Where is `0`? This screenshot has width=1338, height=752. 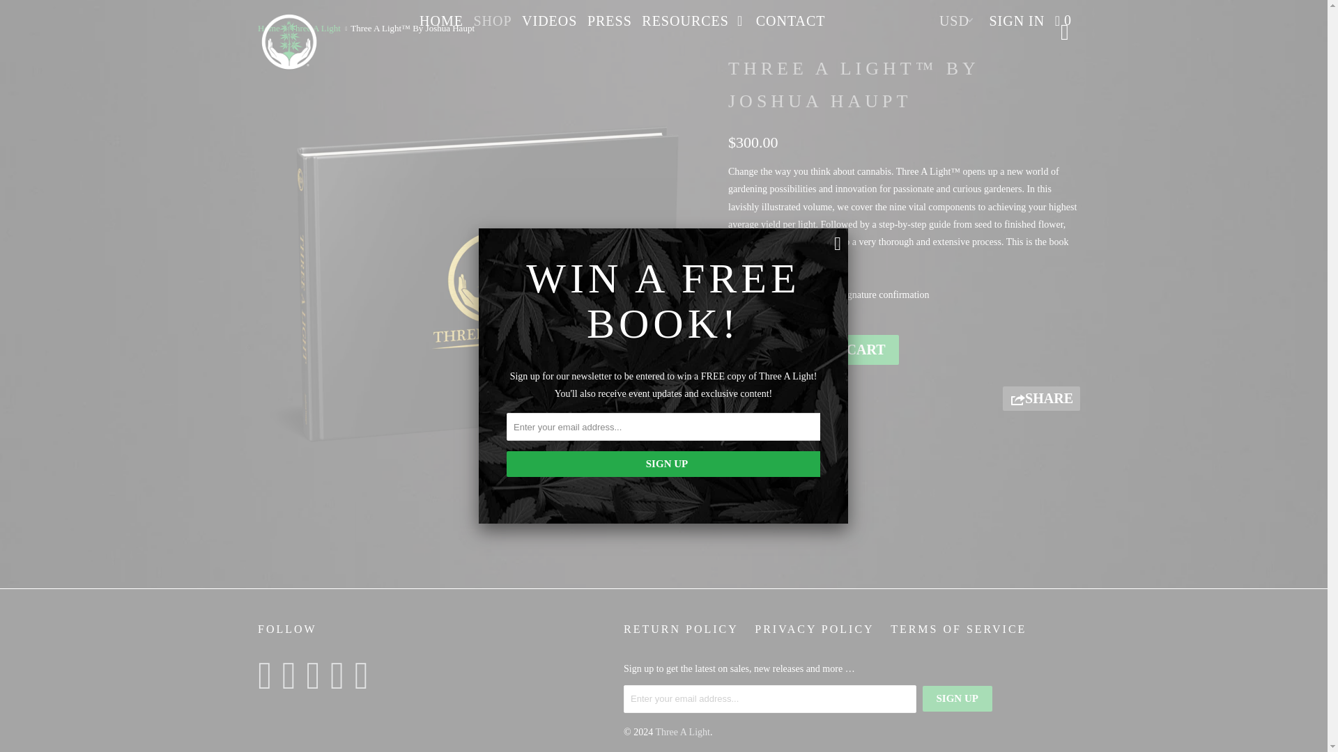
0 is located at coordinates (1064, 20).